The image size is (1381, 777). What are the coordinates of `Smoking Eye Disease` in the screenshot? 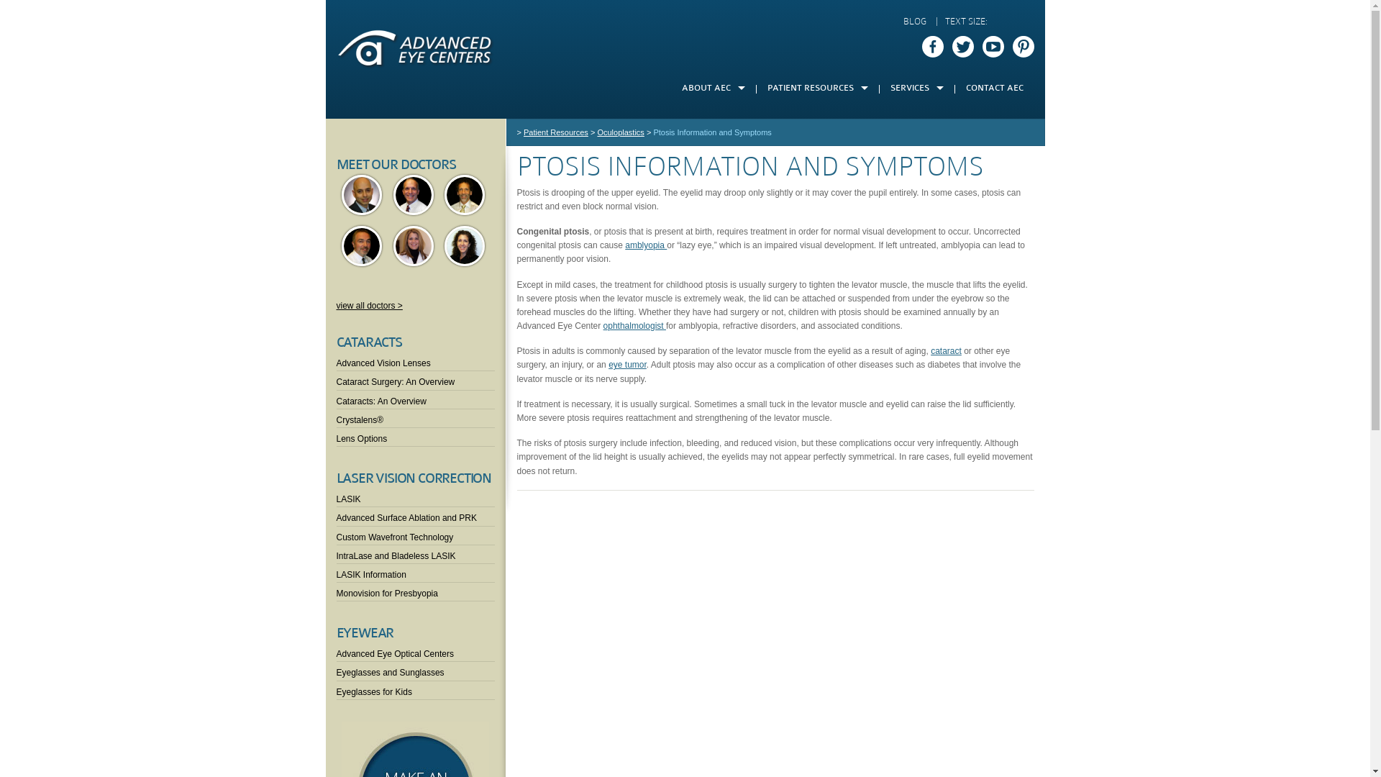 It's located at (696, 396).